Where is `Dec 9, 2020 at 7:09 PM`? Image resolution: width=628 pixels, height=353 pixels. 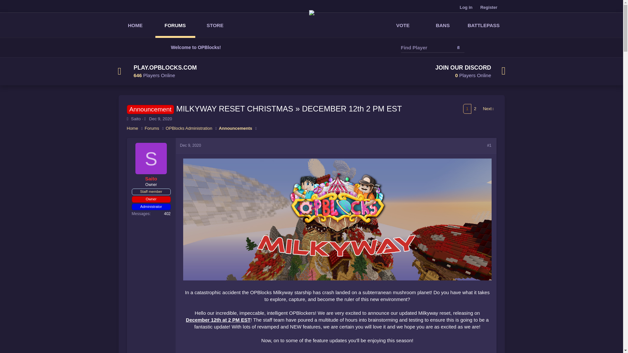
Dec 9, 2020 at 7:09 PM is located at coordinates (443, 25).